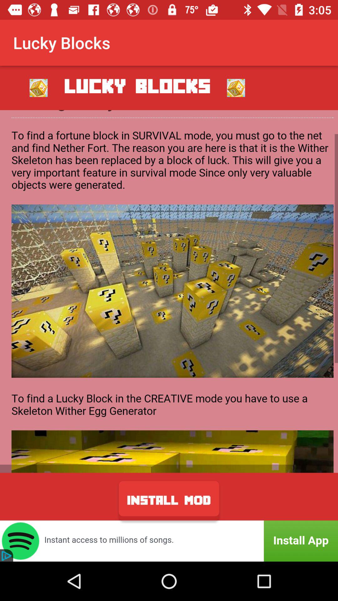 The height and width of the screenshot is (601, 338). I want to click on share the article, so click(169, 291).